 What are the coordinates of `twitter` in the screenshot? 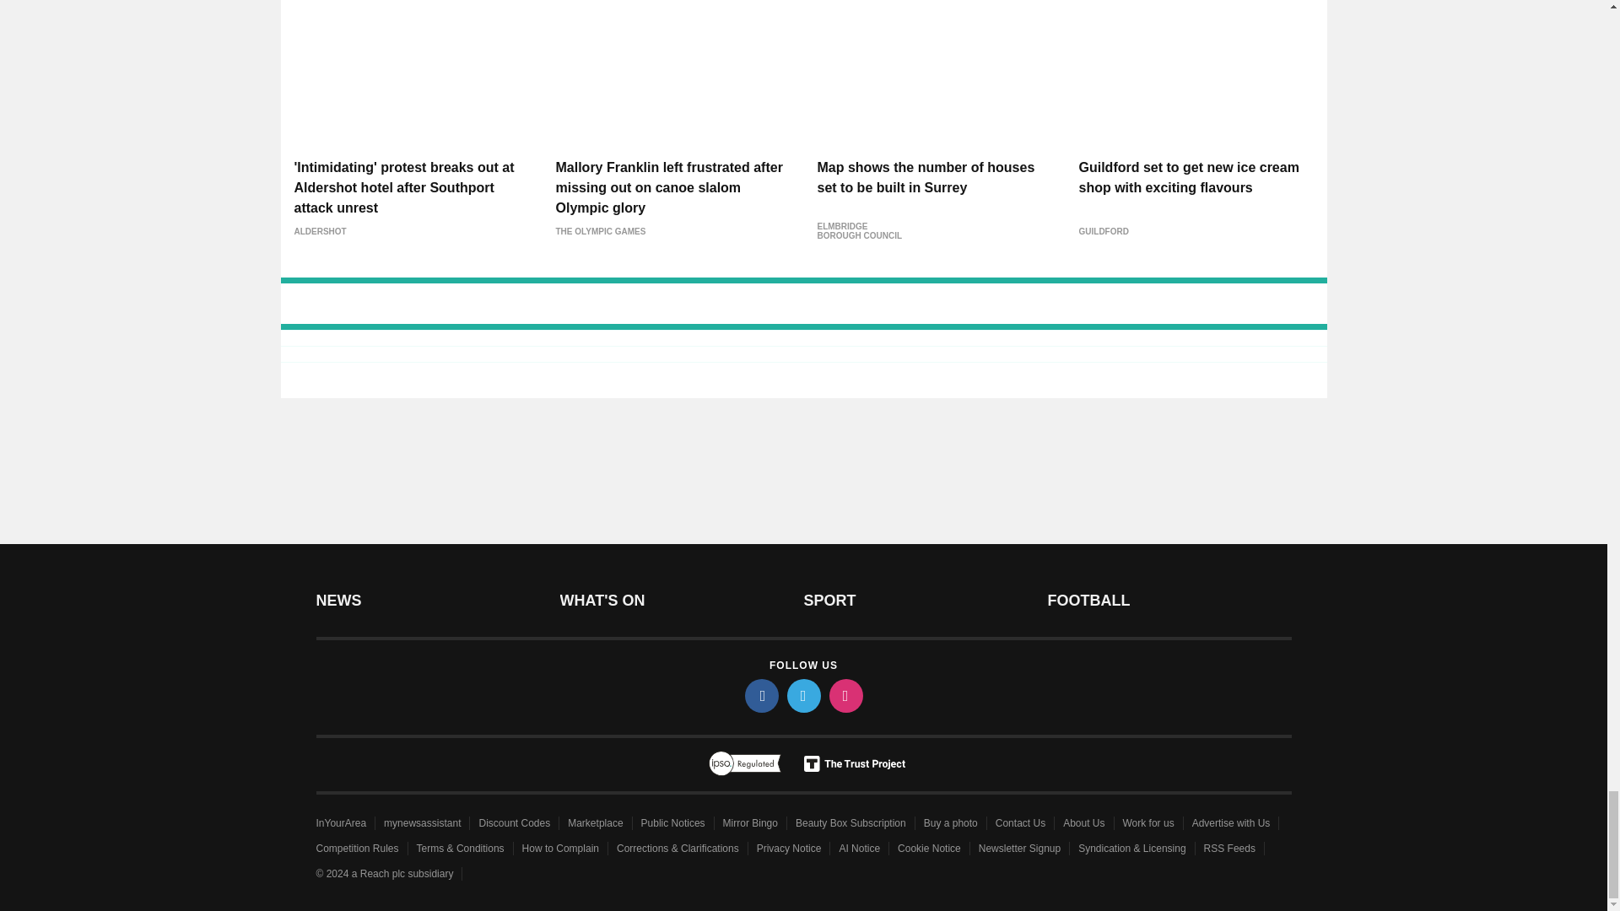 It's located at (802, 695).